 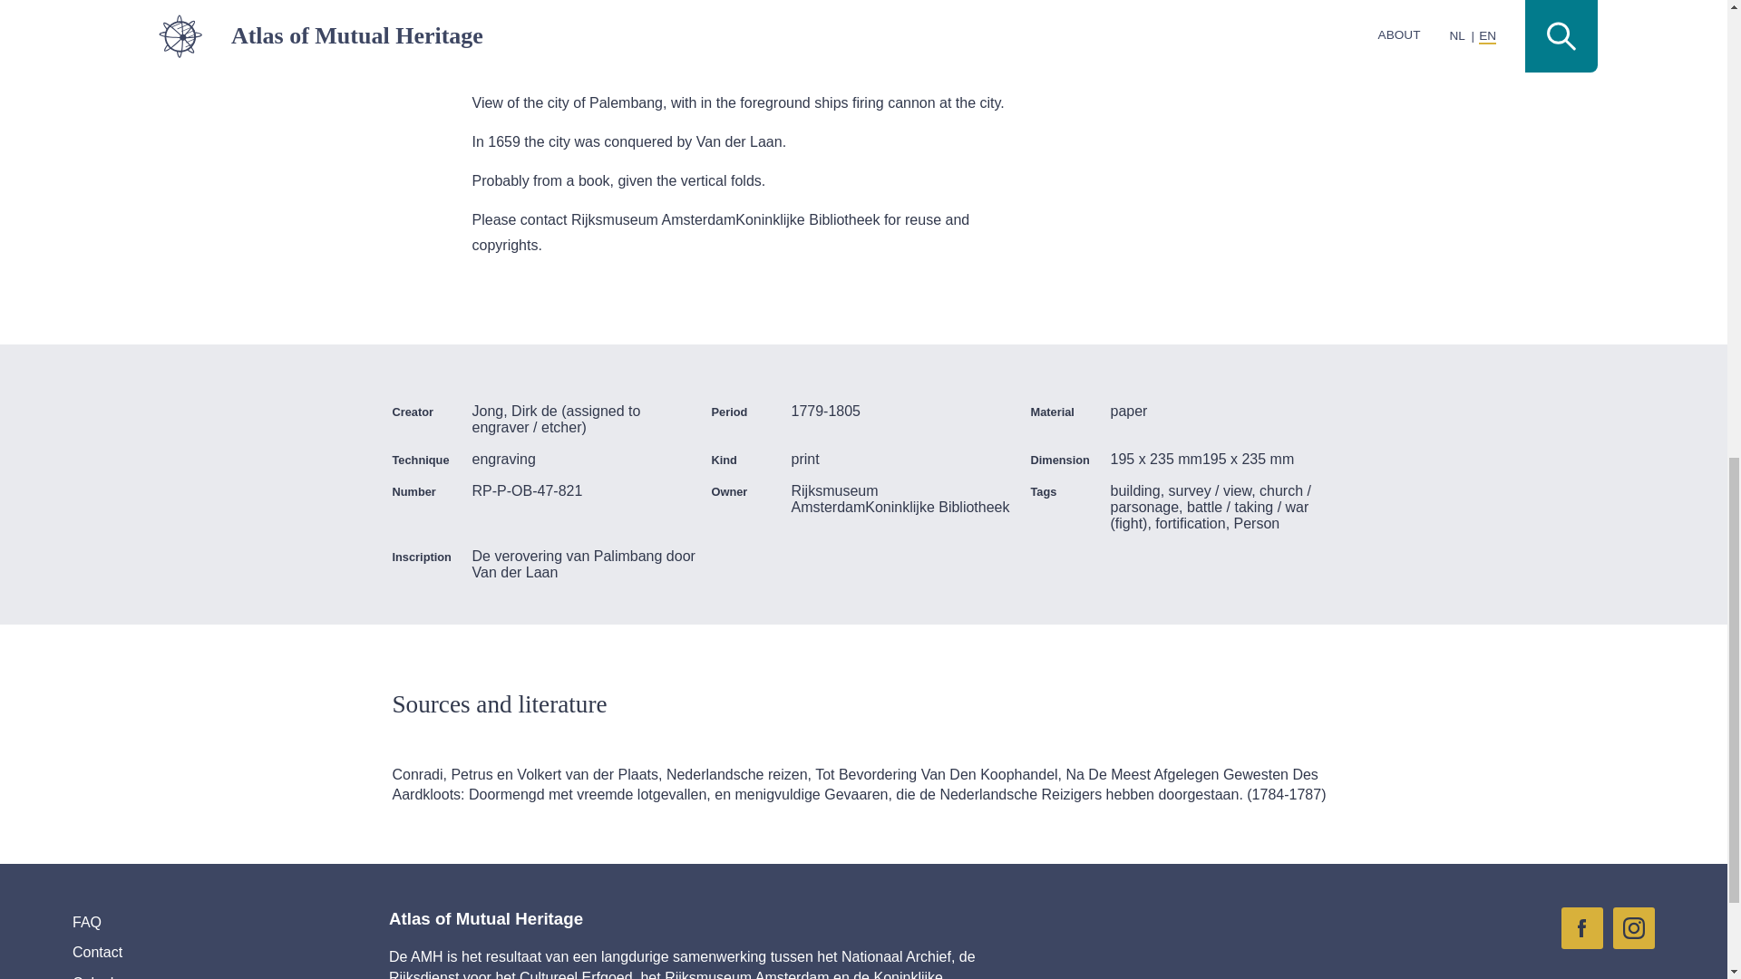 What do you see at coordinates (1582, 928) in the screenshot?
I see `1DCCBCE1-524A-48CB-831E-C31DDC7F78AF` at bounding box center [1582, 928].